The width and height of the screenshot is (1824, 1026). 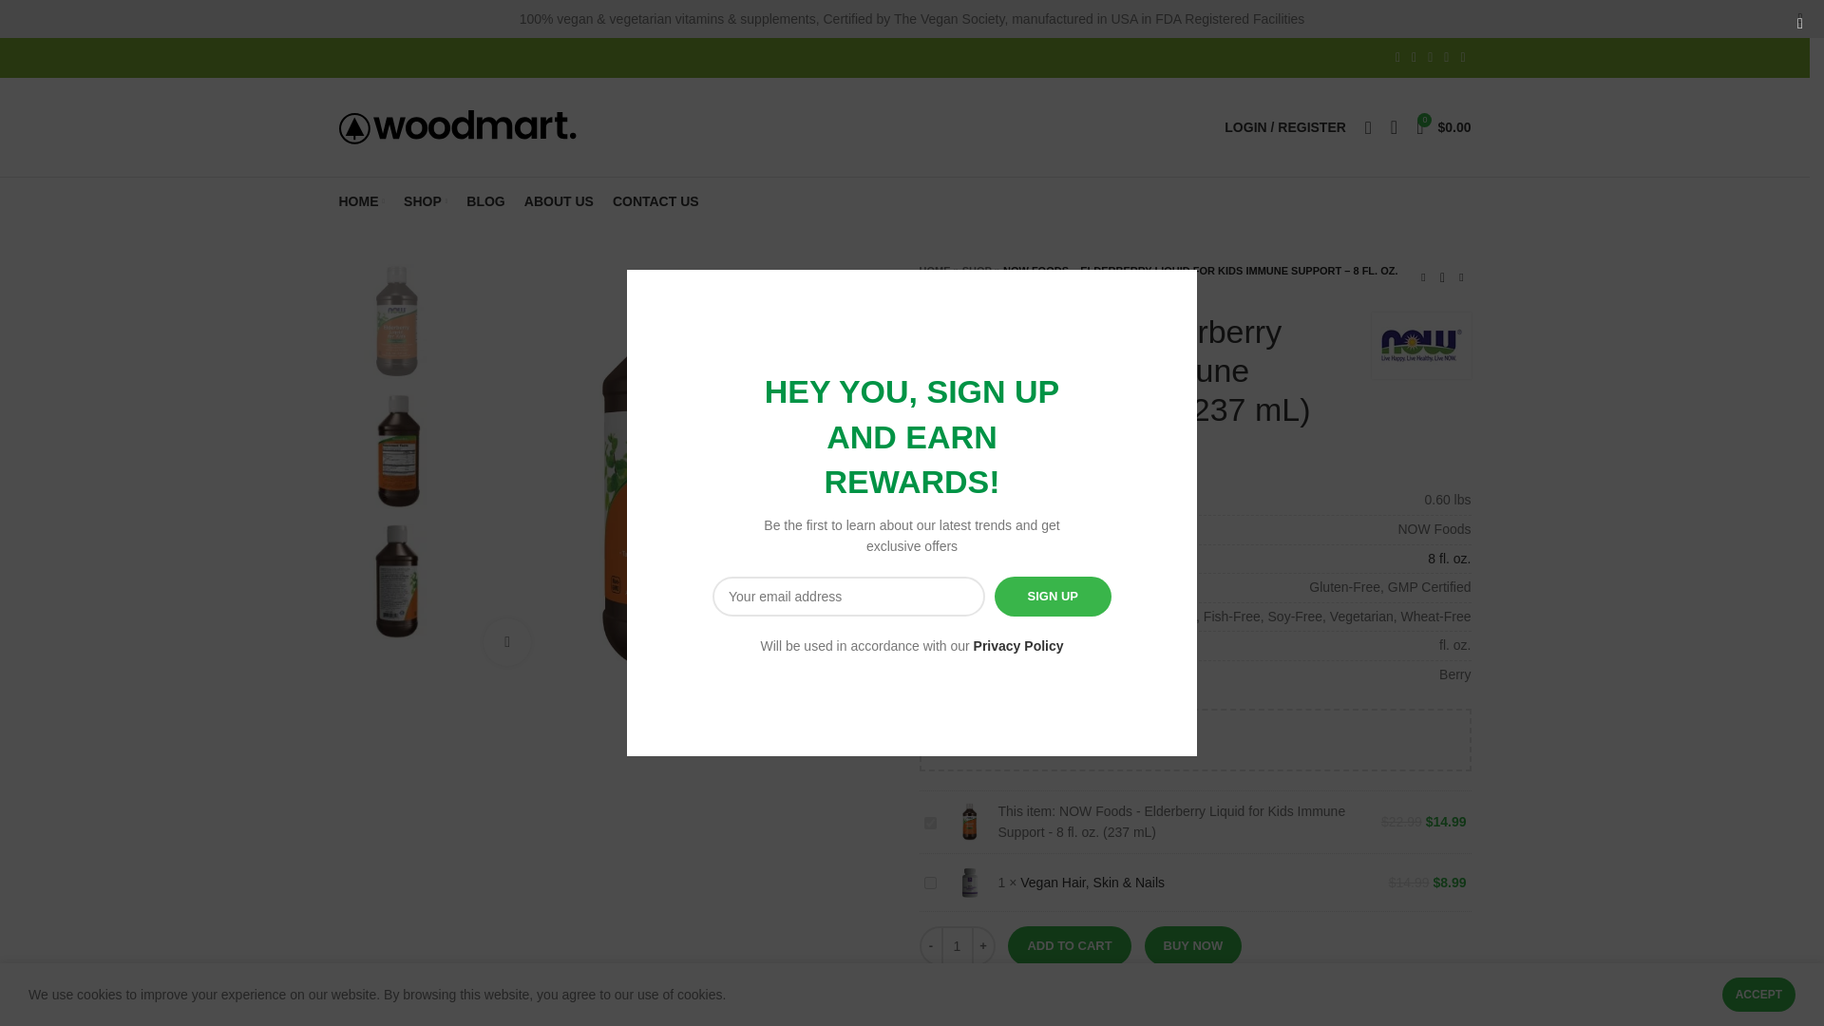 I want to click on Shopping cart, so click(x=1442, y=127).